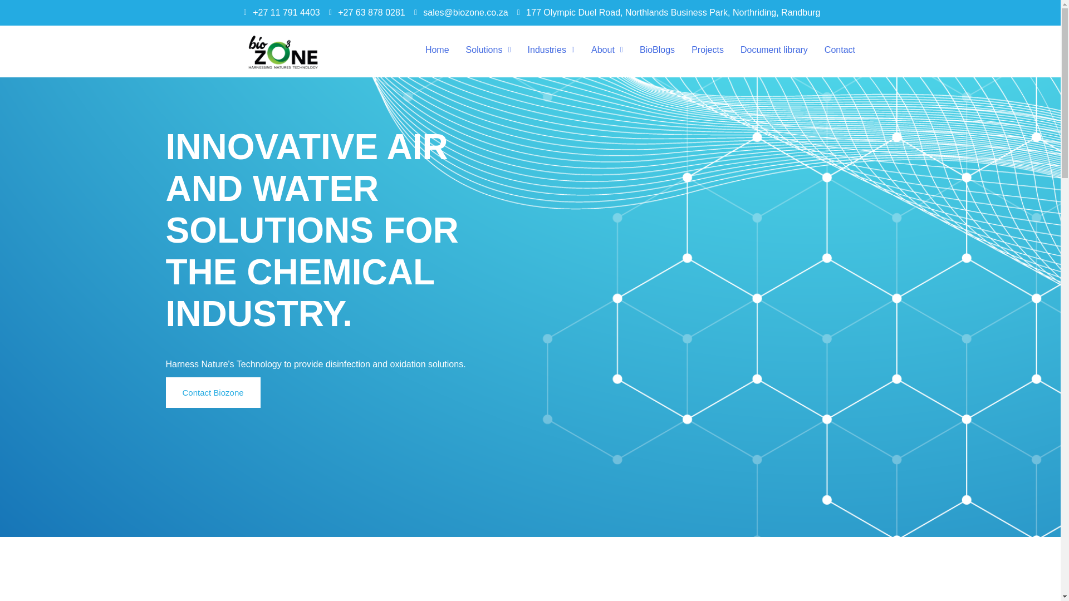 The image size is (1069, 601). I want to click on Solutions, so click(488, 50).